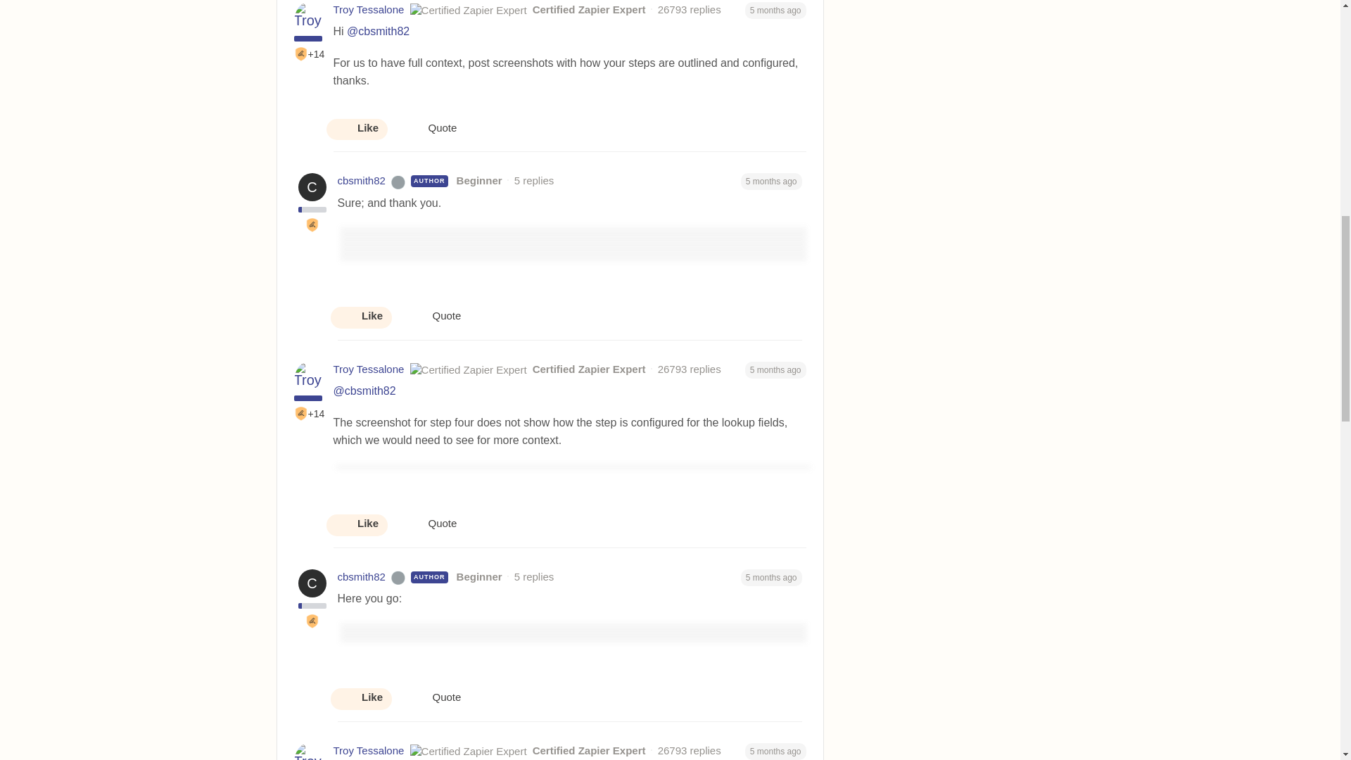  I want to click on First Best Answer, so click(312, 225).